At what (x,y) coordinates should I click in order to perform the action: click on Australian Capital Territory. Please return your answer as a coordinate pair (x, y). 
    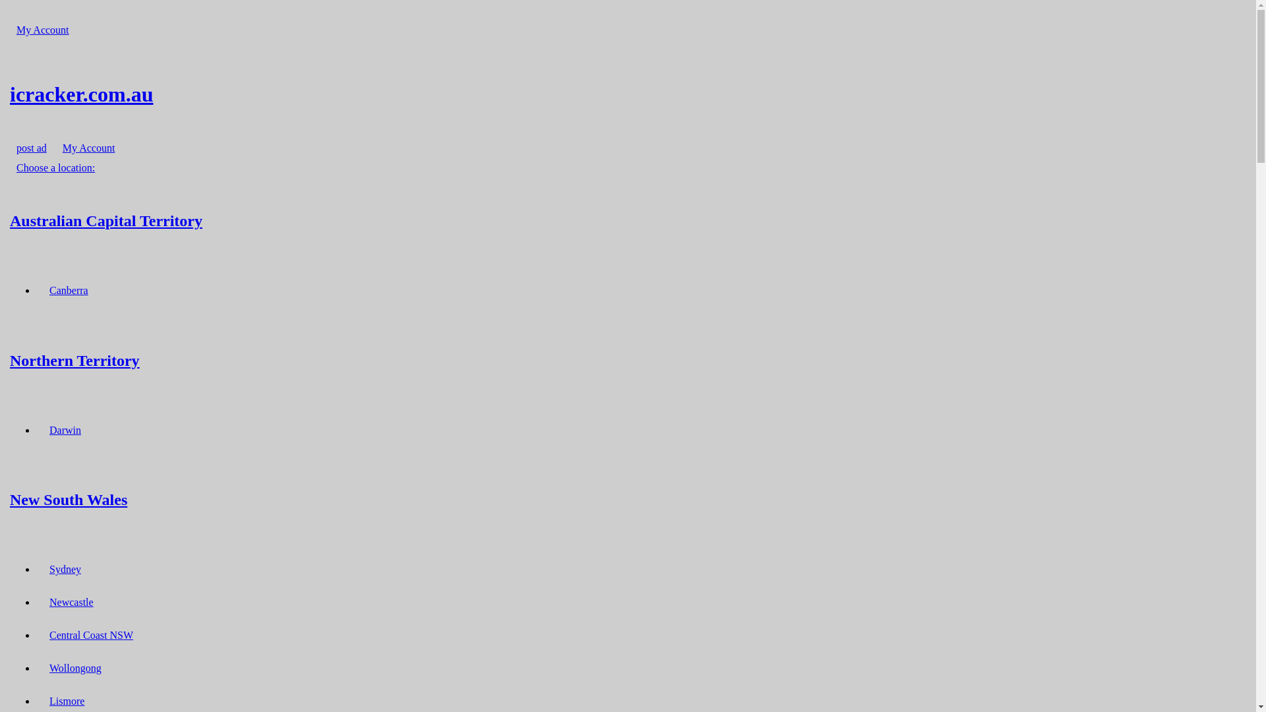
    Looking at the image, I should click on (628, 220).